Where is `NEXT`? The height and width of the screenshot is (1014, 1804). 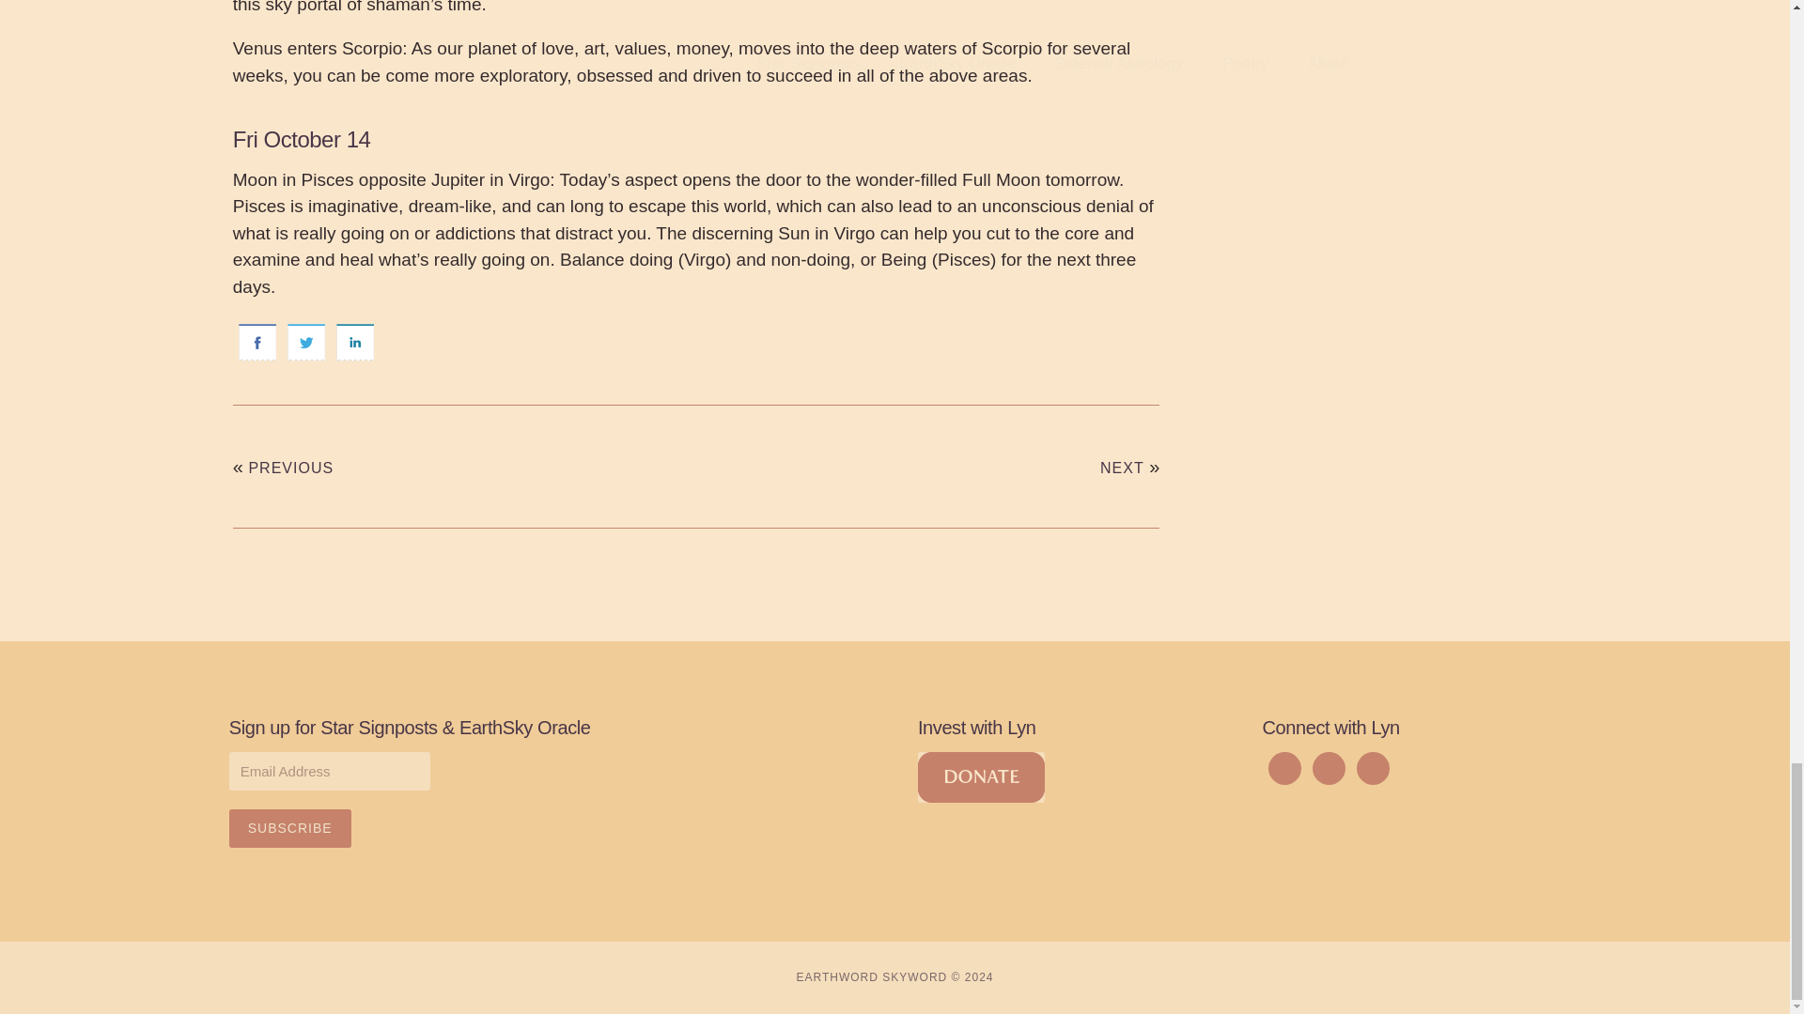 NEXT is located at coordinates (1122, 468).